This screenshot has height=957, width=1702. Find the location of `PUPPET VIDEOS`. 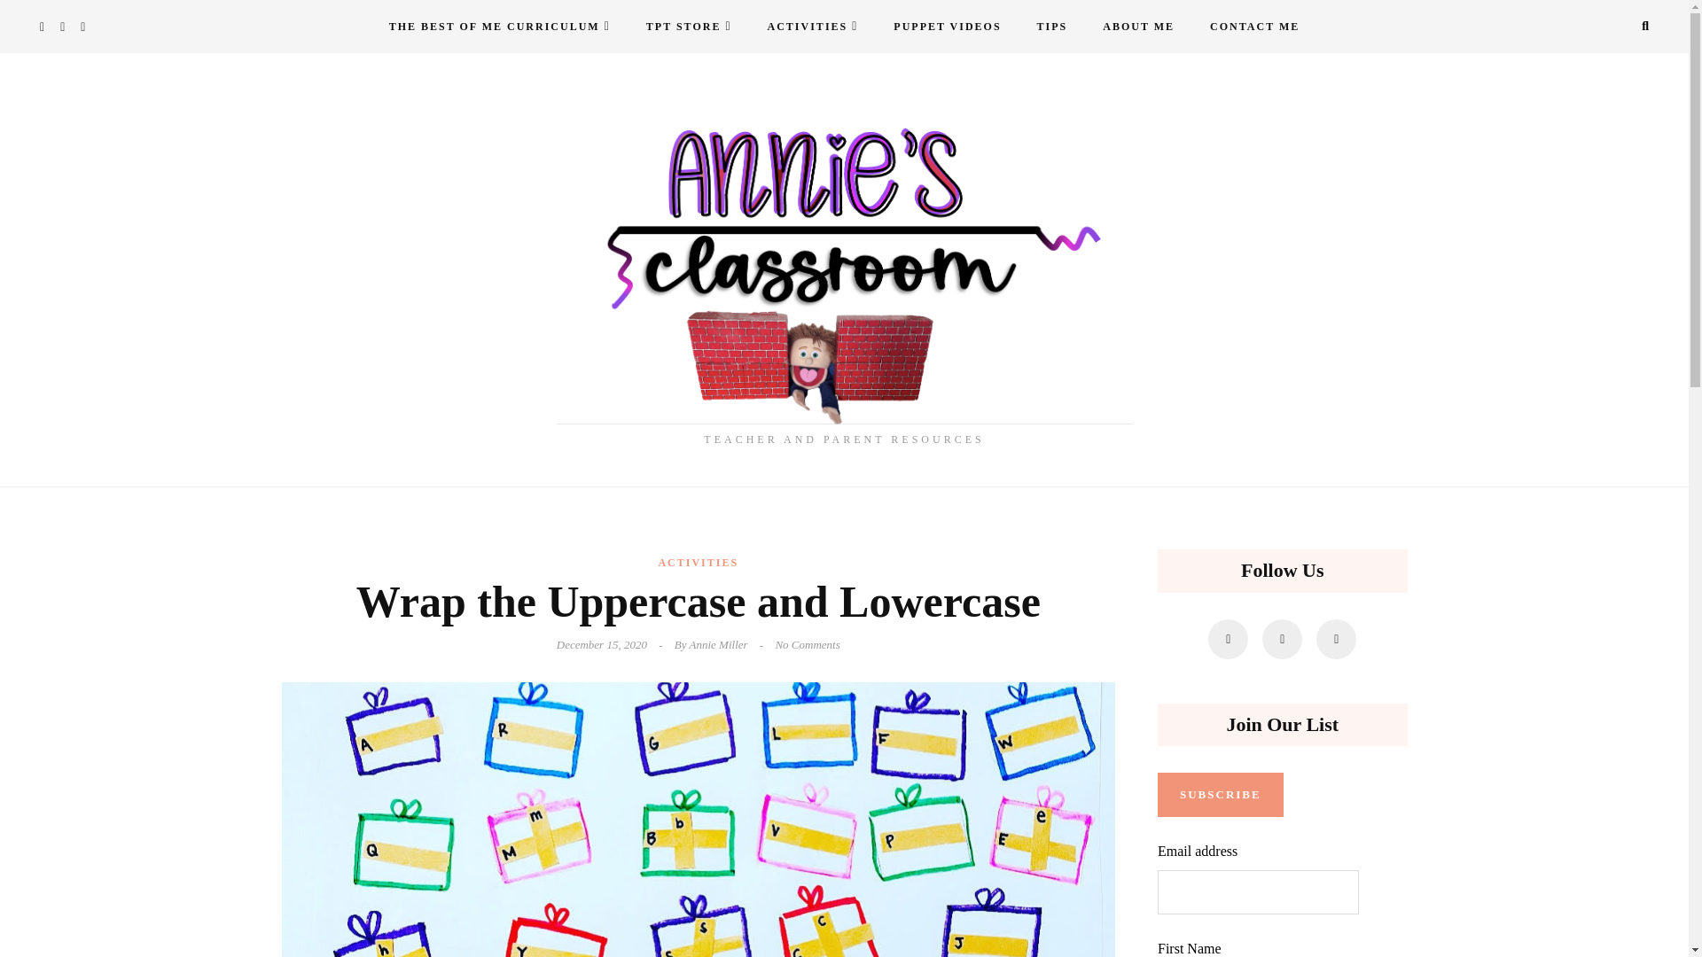

PUPPET VIDEOS is located at coordinates (947, 27).